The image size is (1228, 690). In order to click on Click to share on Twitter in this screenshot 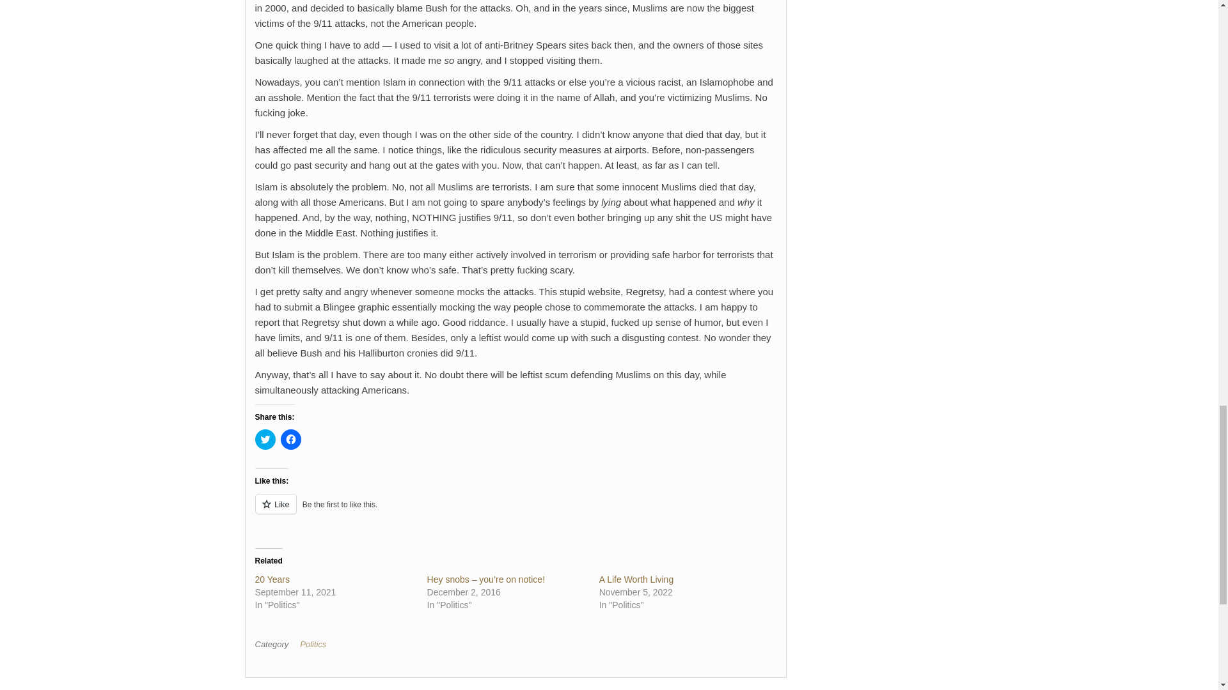, I will do `click(265, 440)`.